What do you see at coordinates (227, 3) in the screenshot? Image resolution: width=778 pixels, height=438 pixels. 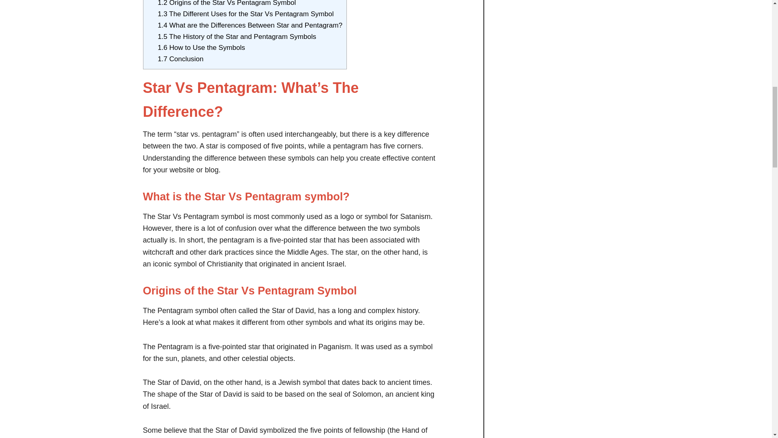 I see `1.2 Origins of the Star Vs Pentagram Symbol` at bounding box center [227, 3].